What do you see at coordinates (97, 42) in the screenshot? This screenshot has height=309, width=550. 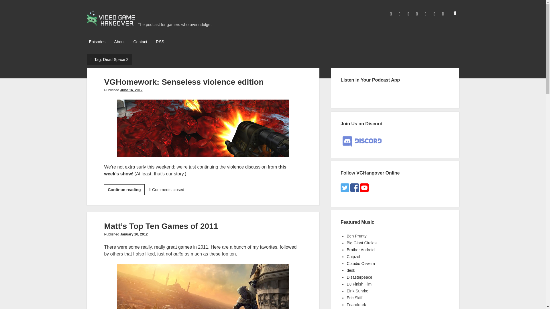 I see `Video Game Hangover` at bounding box center [97, 42].